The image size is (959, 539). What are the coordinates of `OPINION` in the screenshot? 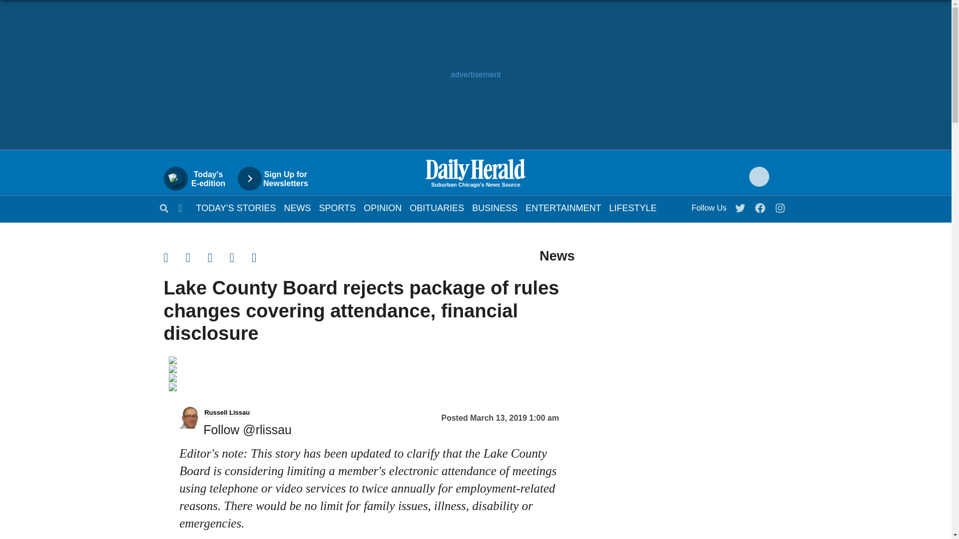 It's located at (383, 208).